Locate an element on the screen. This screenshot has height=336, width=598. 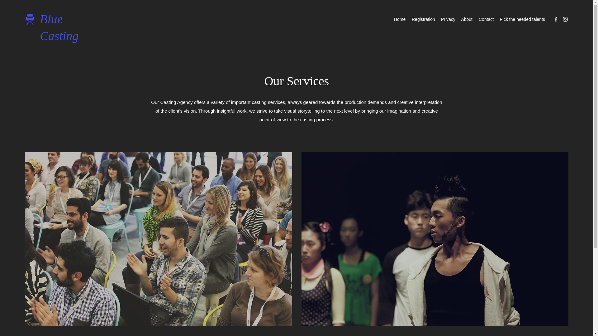
Home is located at coordinates (400, 19).